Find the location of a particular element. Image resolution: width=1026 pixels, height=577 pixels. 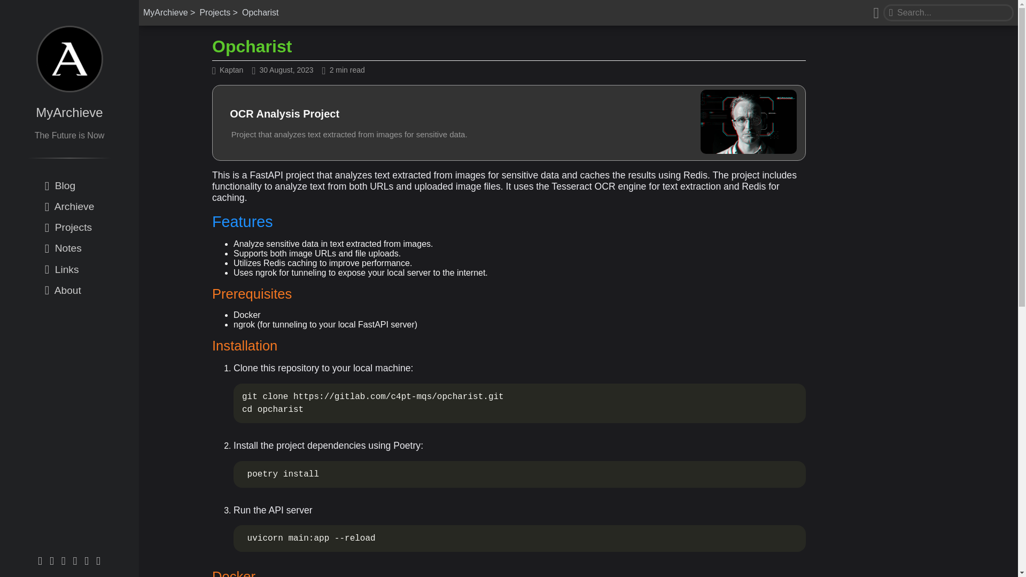

  Blog is located at coordinates (69, 186).